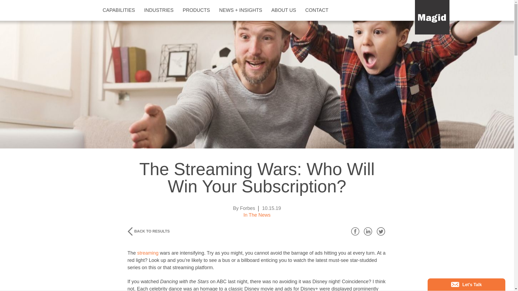 The width and height of the screenshot is (518, 291). Describe the element at coordinates (432, 17) in the screenshot. I see `Magid` at that location.